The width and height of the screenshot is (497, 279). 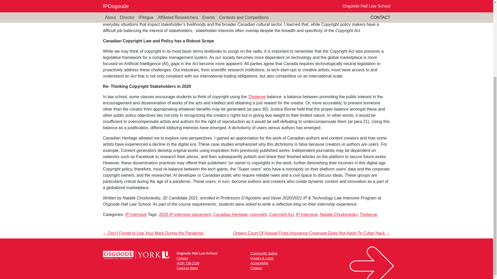 What do you see at coordinates (230, 214) in the screenshot?
I see `Canadian Heritage` at bounding box center [230, 214].